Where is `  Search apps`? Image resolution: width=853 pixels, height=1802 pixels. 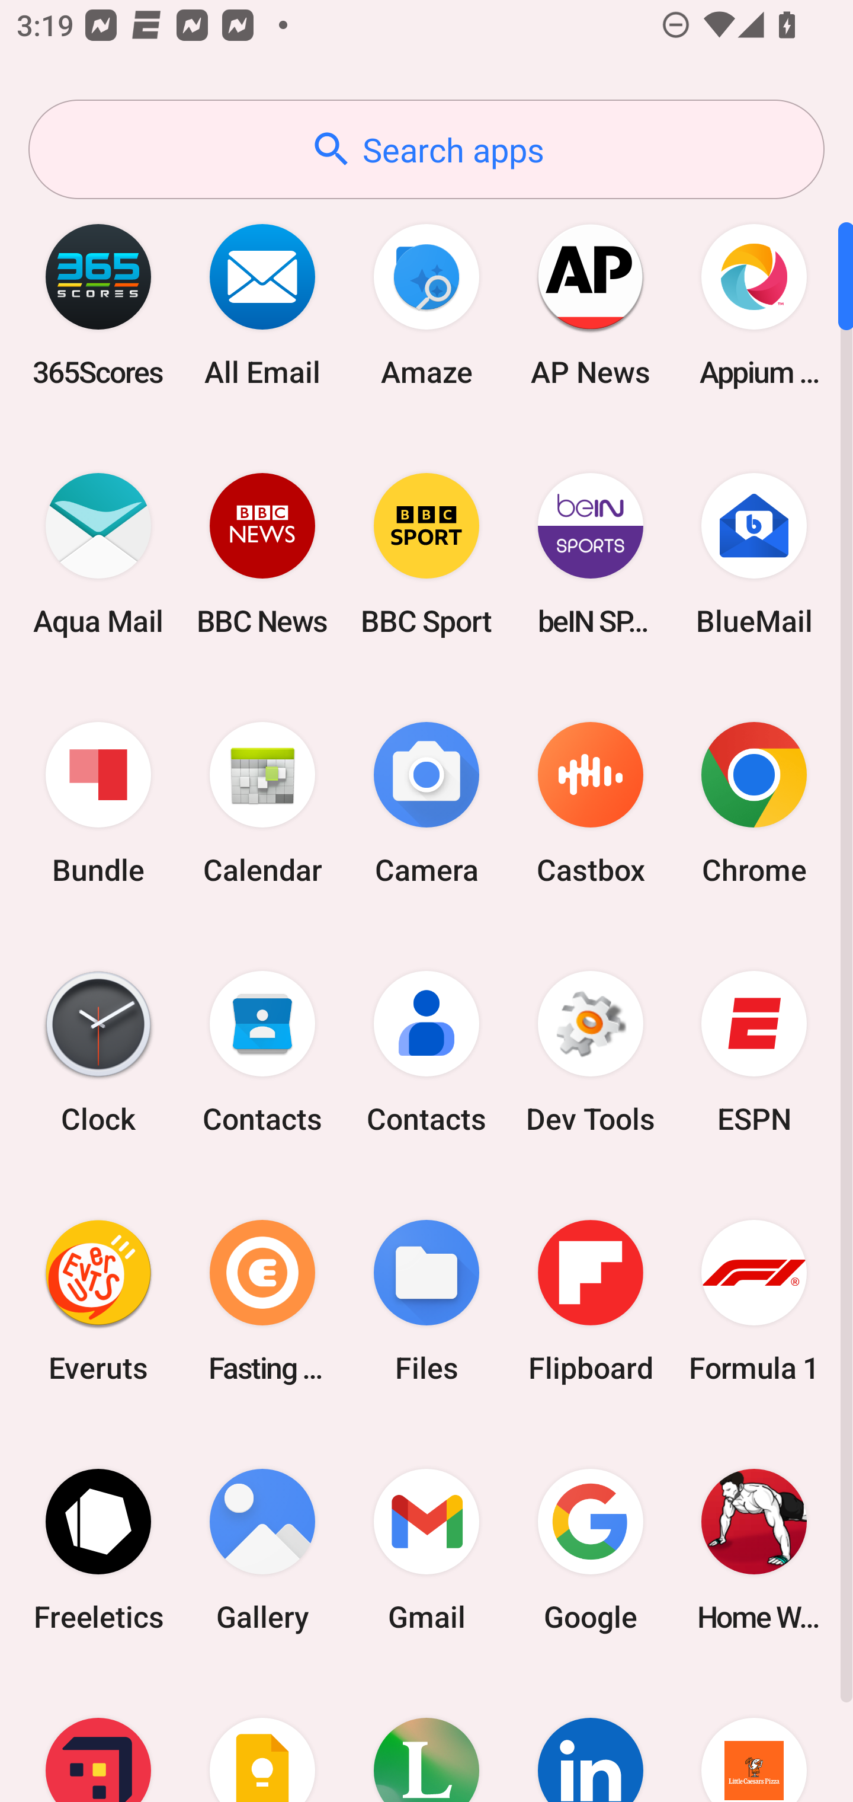   Search apps is located at coordinates (426, 149).